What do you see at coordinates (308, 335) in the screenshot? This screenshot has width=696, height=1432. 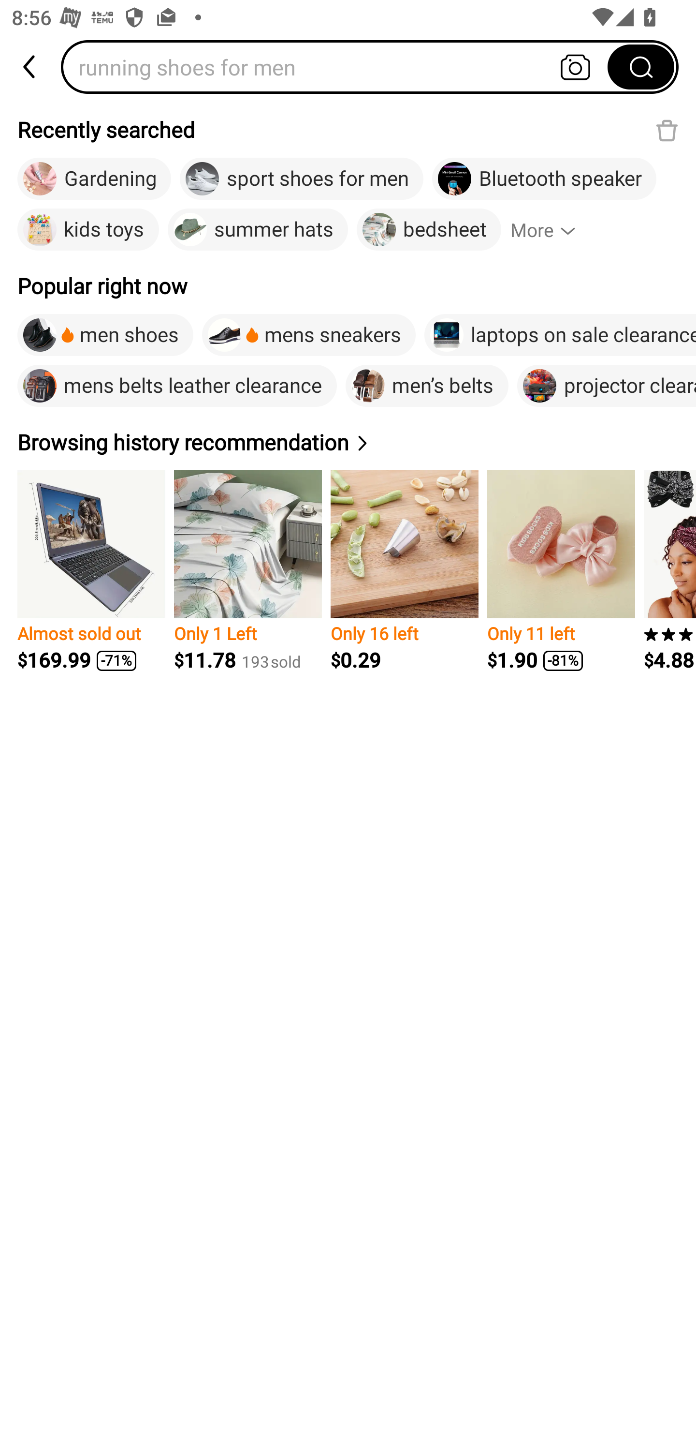 I see `mens sneakers` at bounding box center [308, 335].